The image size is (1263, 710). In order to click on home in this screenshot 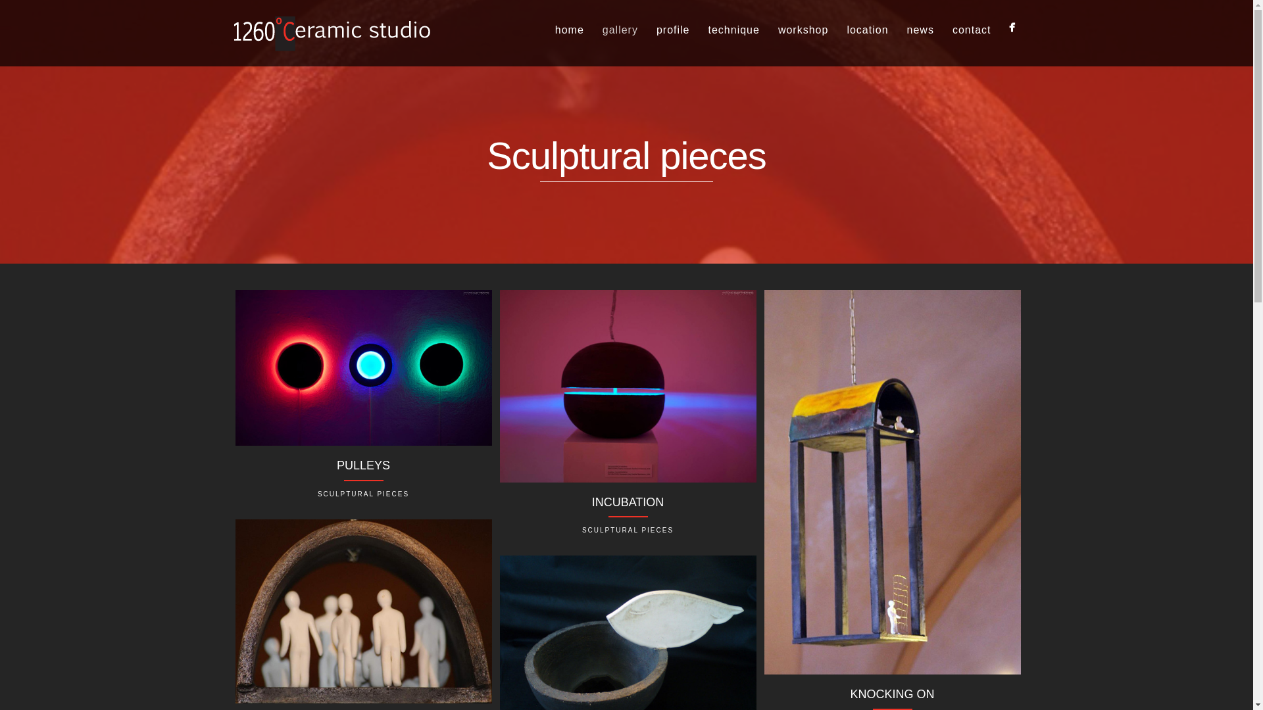, I will do `click(570, 30)`.